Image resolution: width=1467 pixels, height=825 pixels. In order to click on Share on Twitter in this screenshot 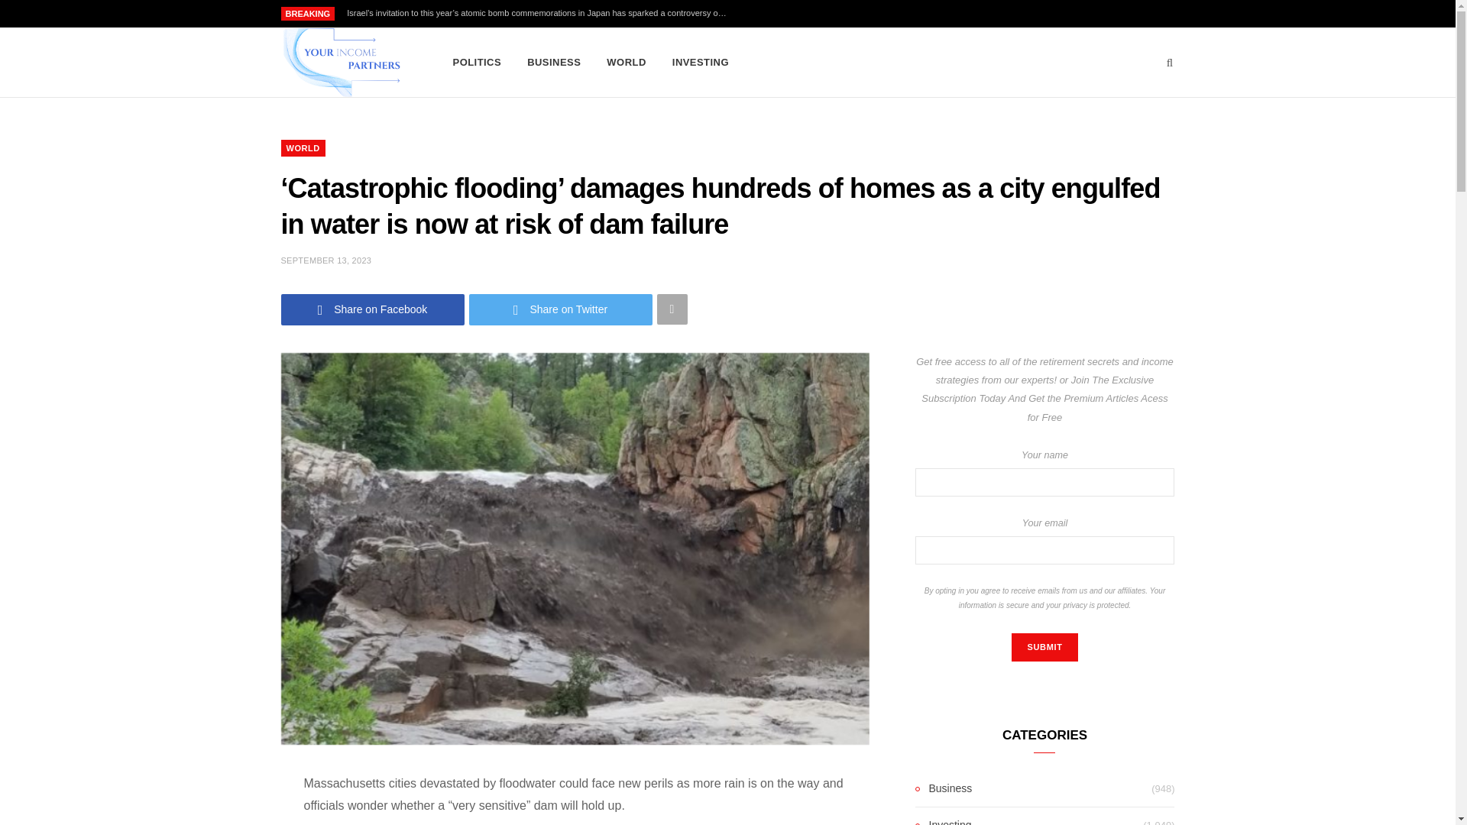, I will do `click(561, 309)`.